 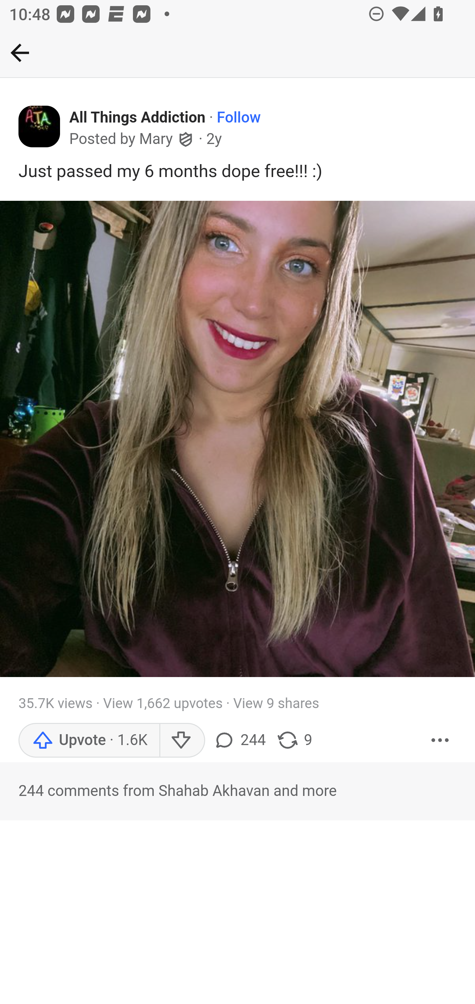 What do you see at coordinates (40, 127) in the screenshot?
I see `Icon for All Things Addiction` at bounding box center [40, 127].